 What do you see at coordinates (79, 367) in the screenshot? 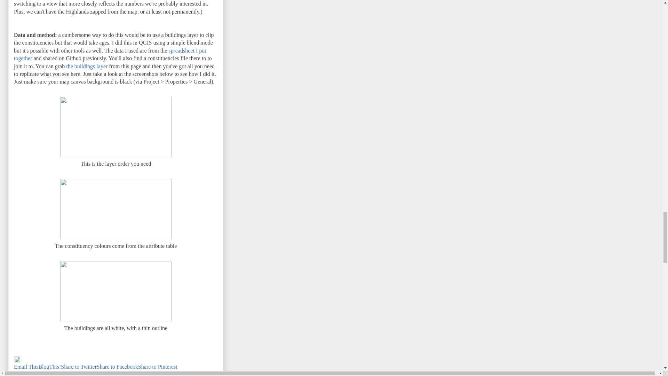
I see `Share to Twitter` at bounding box center [79, 367].